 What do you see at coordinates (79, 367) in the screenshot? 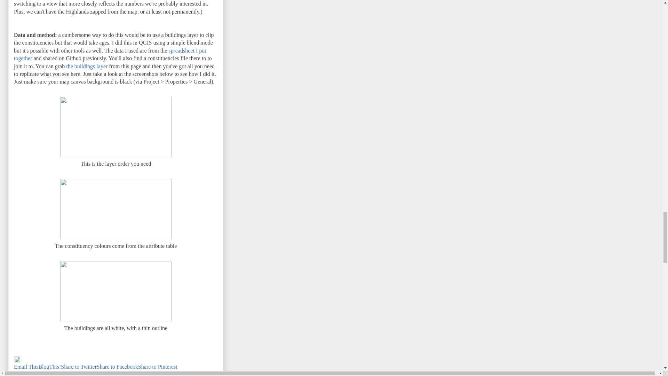
I see `Share to Twitter` at bounding box center [79, 367].